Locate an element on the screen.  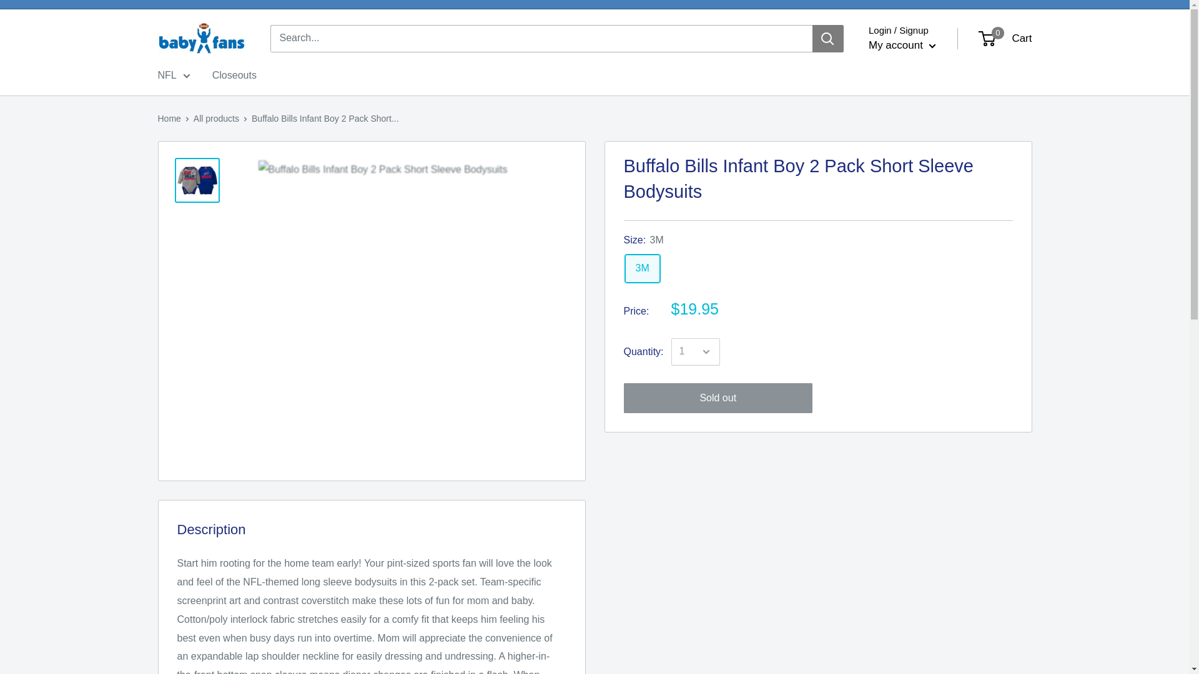
3M is located at coordinates (642, 268).